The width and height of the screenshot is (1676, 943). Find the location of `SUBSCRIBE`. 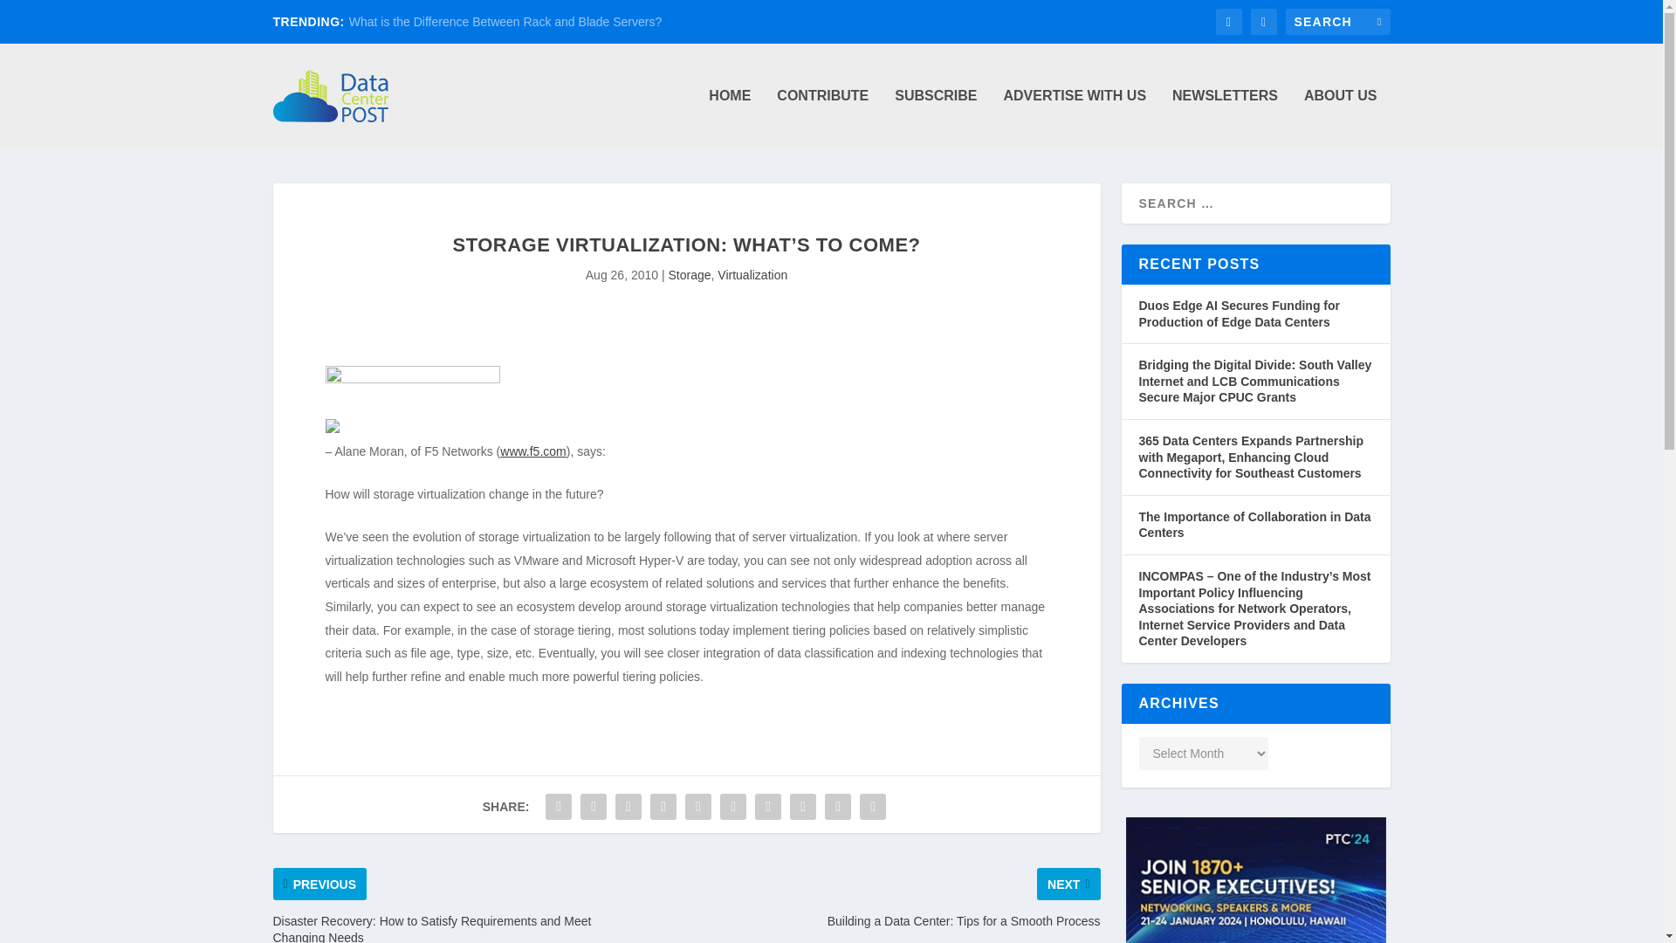

SUBSCRIBE is located at coordinates (936, 118).